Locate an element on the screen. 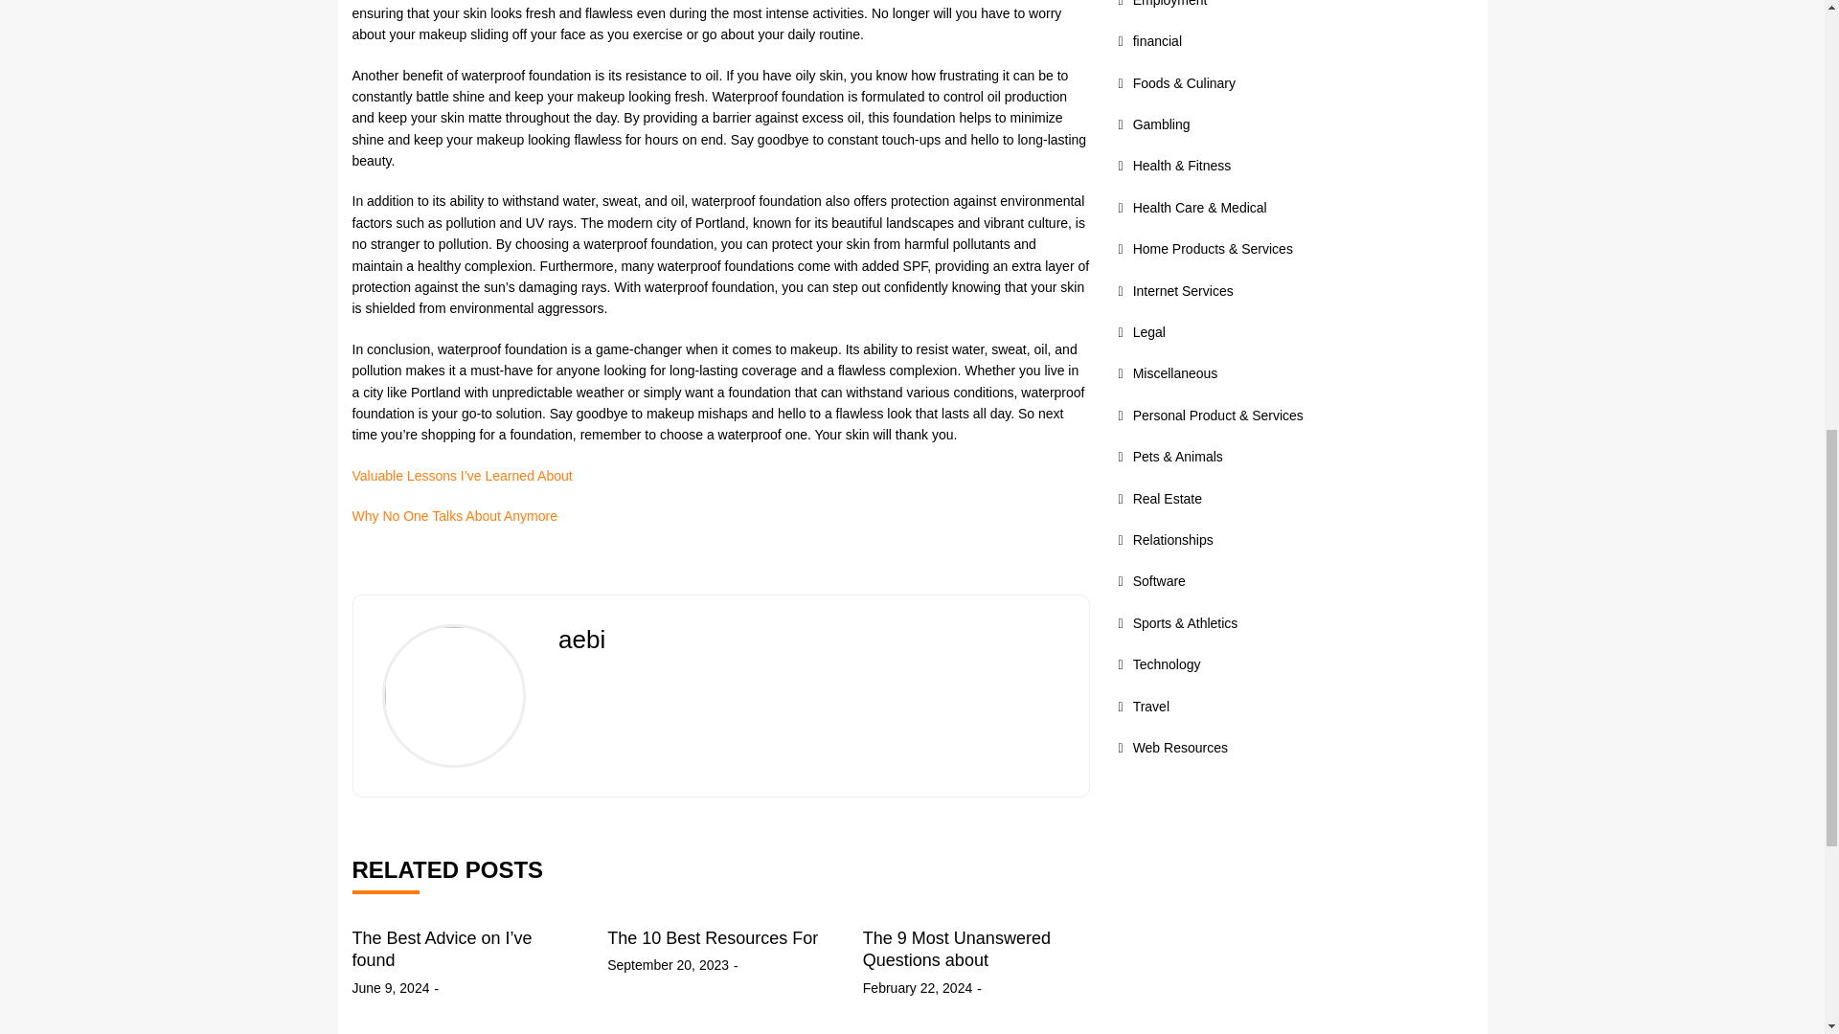  The 10 Best Resources For is located at coordinates (713, 938).